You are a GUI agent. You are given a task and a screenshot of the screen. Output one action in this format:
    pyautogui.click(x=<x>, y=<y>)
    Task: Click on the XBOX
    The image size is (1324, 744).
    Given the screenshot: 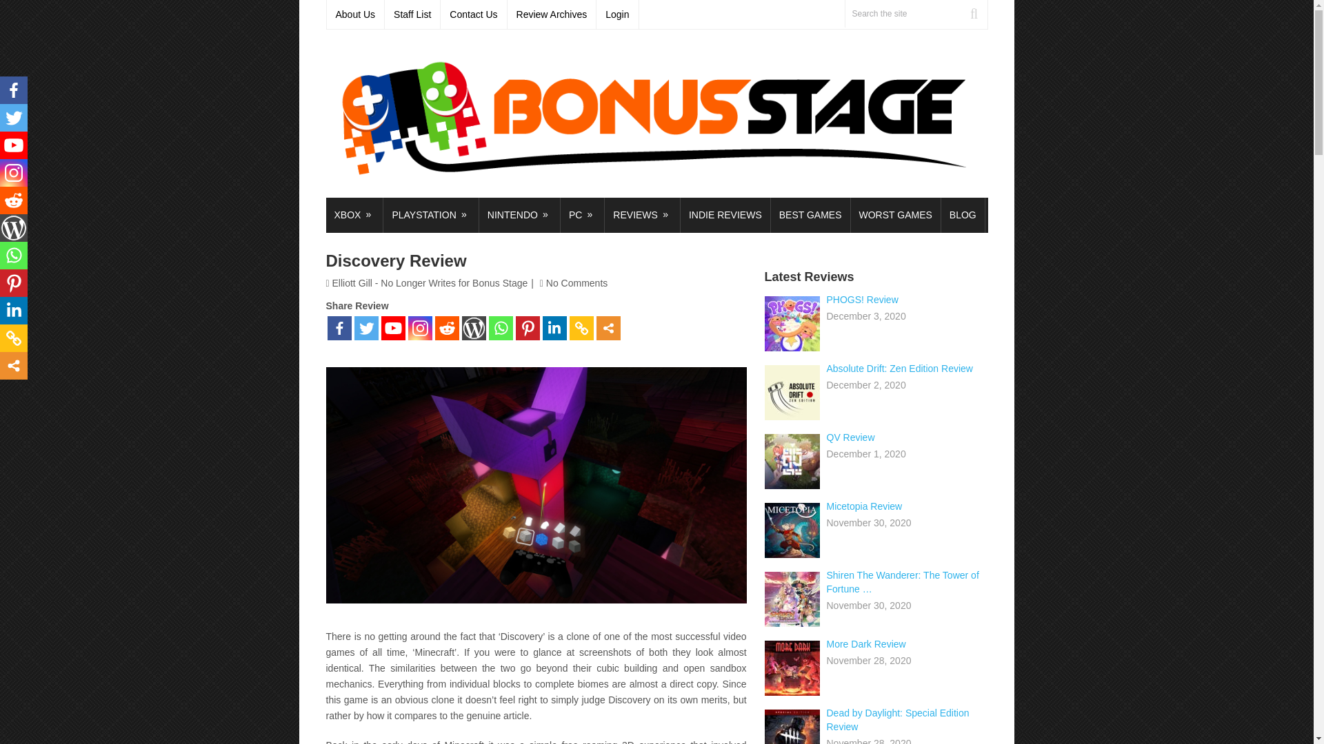 What is the action you would take?
    pyautogui.click(x=354, y=215)
    